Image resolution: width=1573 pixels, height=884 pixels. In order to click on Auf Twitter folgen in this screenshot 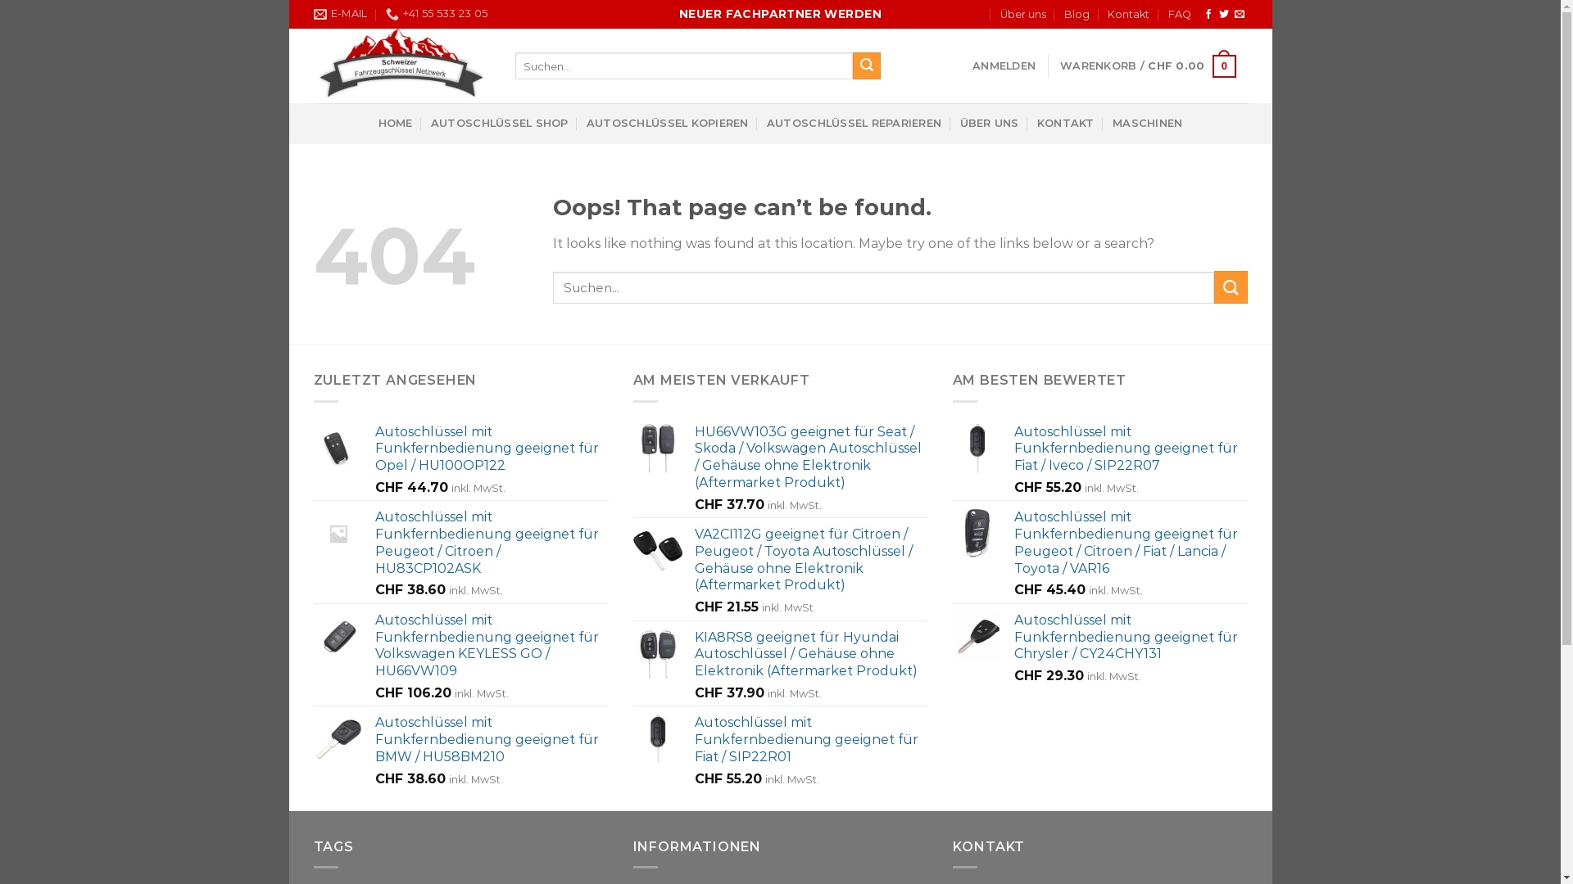, I will do `click(1224, 15)`.